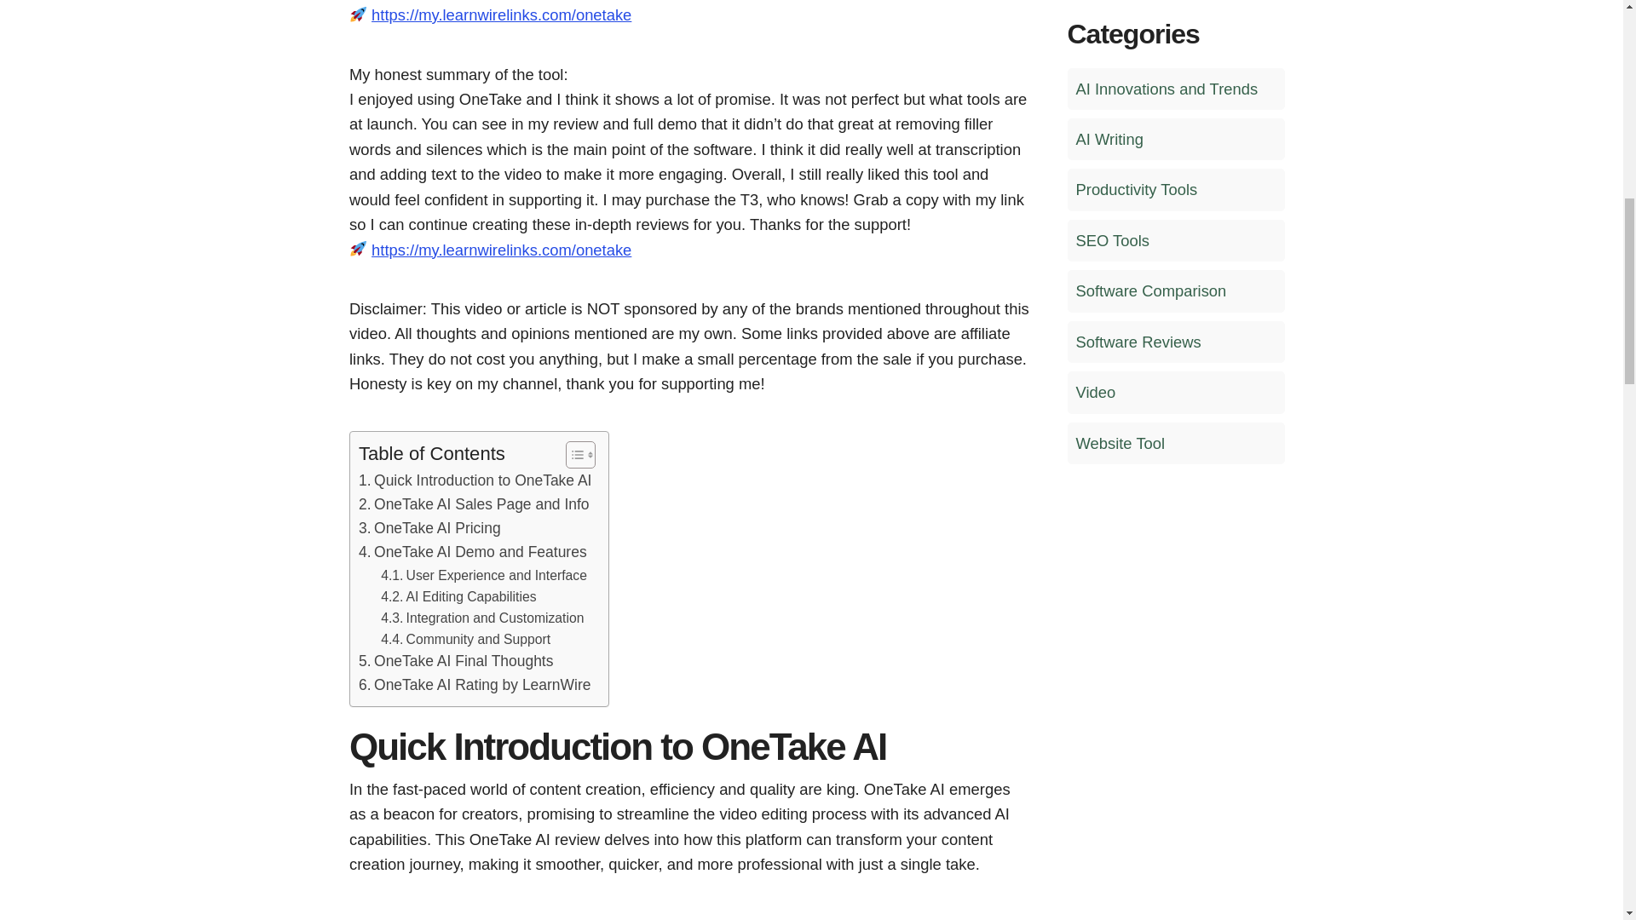 The height and width of the screenshot is (920, 1636). What do you see at coordinates (429, 528) in the screenshot?
I see `OneTake AI Pricing` at bounding box center [429, 528].